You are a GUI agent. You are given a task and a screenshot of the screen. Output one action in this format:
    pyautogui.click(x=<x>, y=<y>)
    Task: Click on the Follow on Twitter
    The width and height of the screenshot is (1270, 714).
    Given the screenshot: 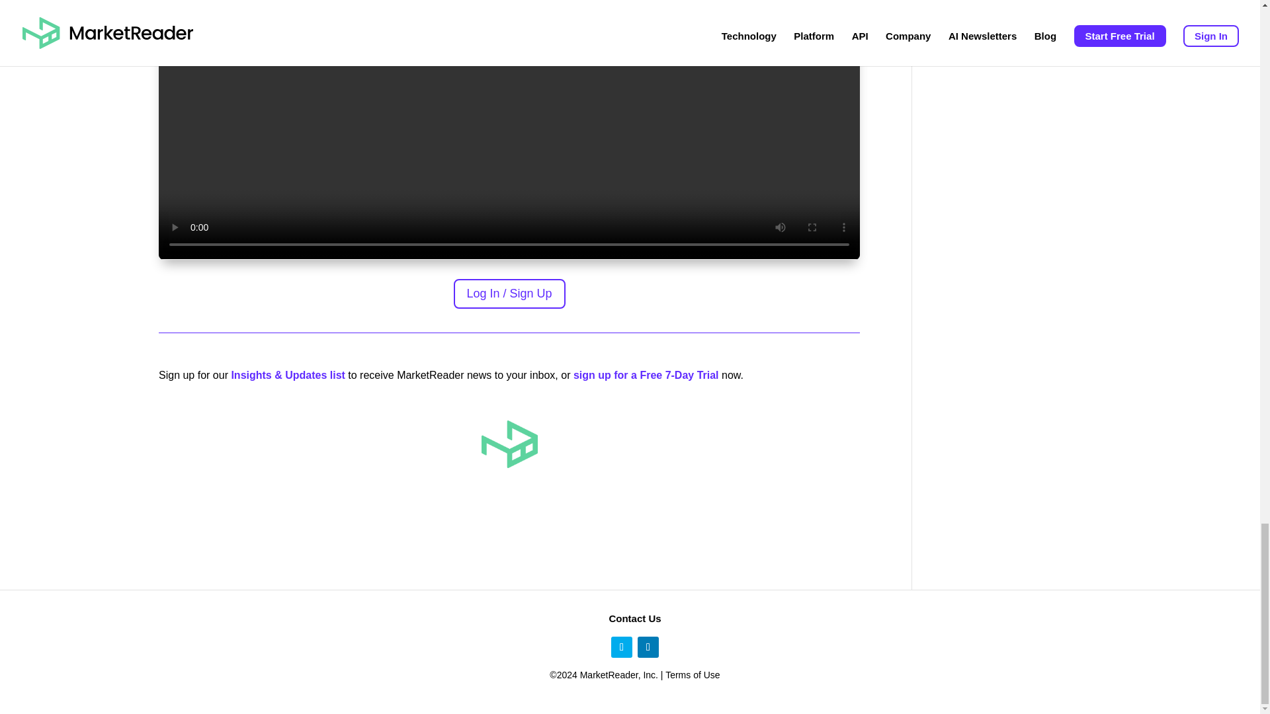 What is the action you would take?
    pyautogui.click(x=622, y=647)
    